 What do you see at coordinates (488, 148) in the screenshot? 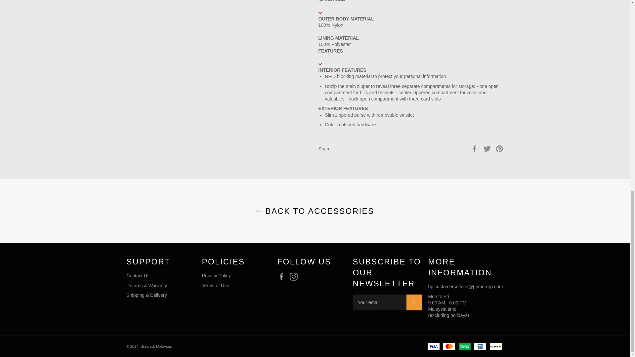
I see `Tweet on Twitter` at bounding box center [488, 148].